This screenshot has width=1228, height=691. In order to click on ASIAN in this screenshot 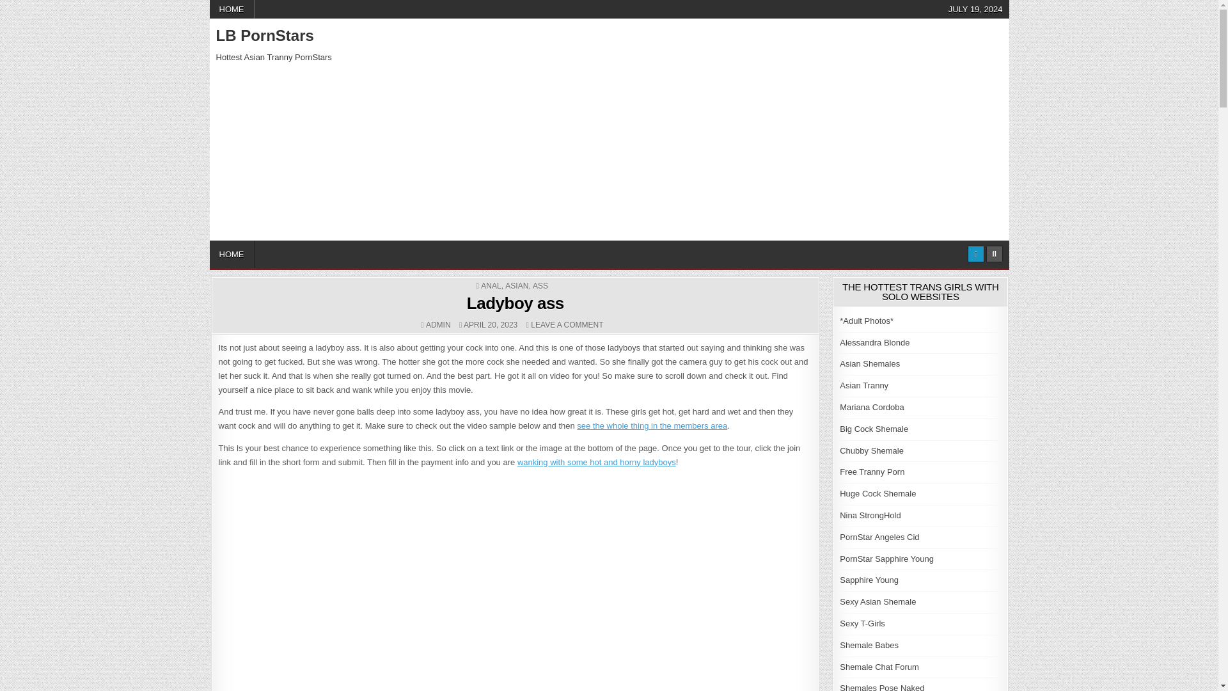, I will do `click(516, 285)`.